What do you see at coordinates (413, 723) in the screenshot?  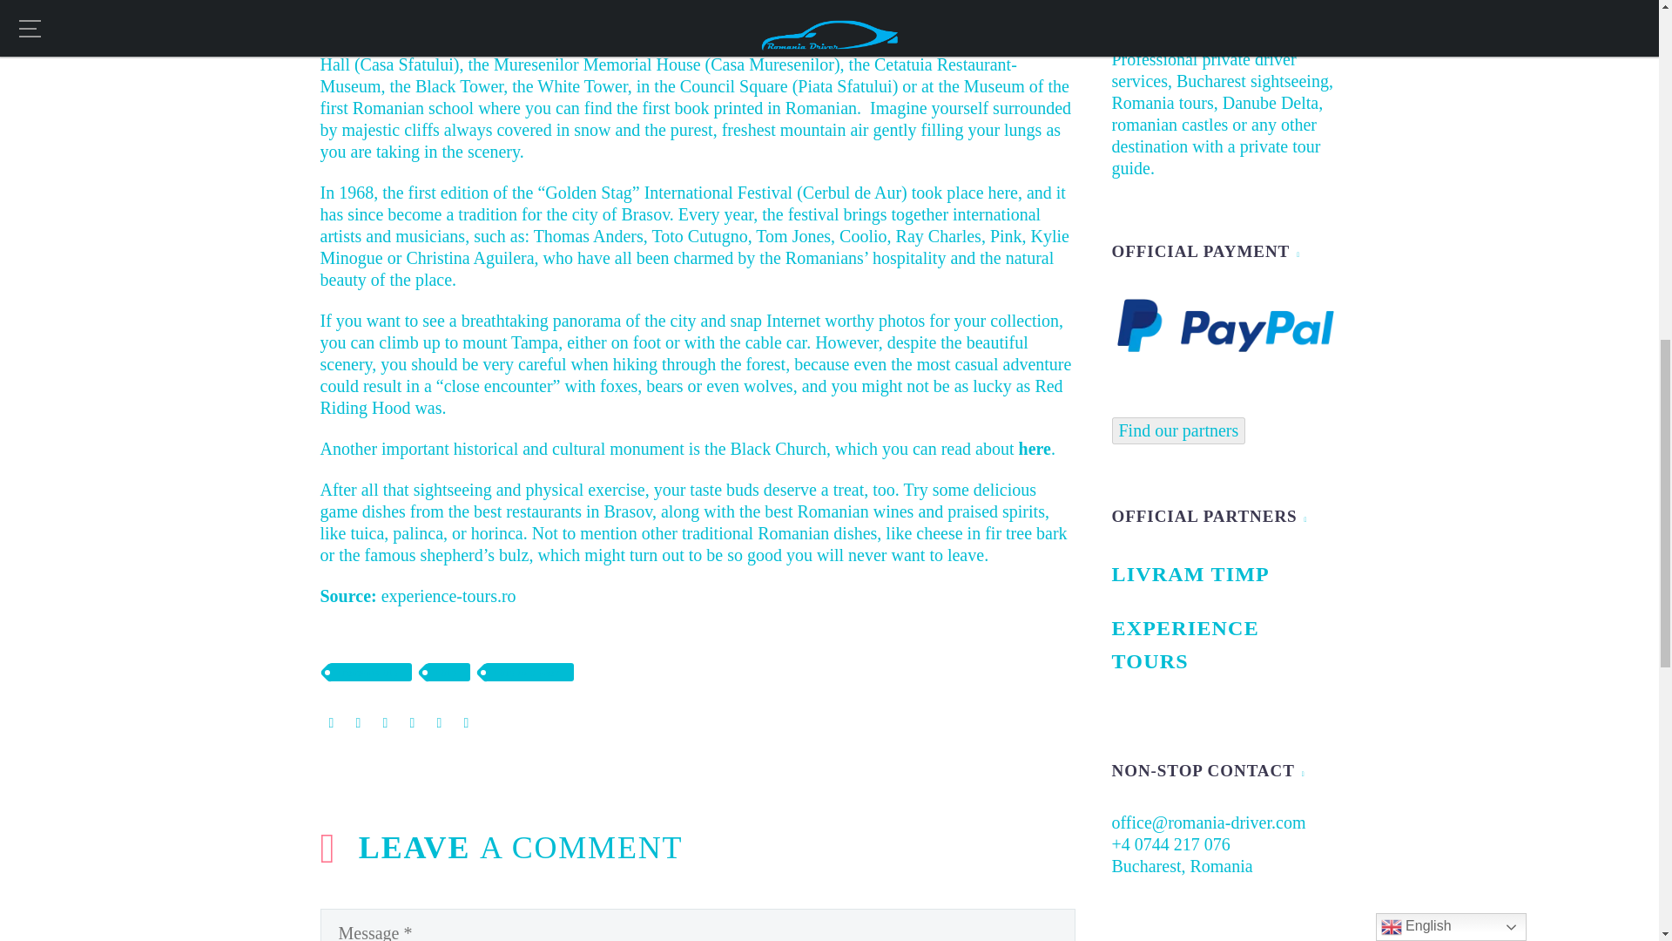 I see `Tumblr` at bounding box center [413, 723].